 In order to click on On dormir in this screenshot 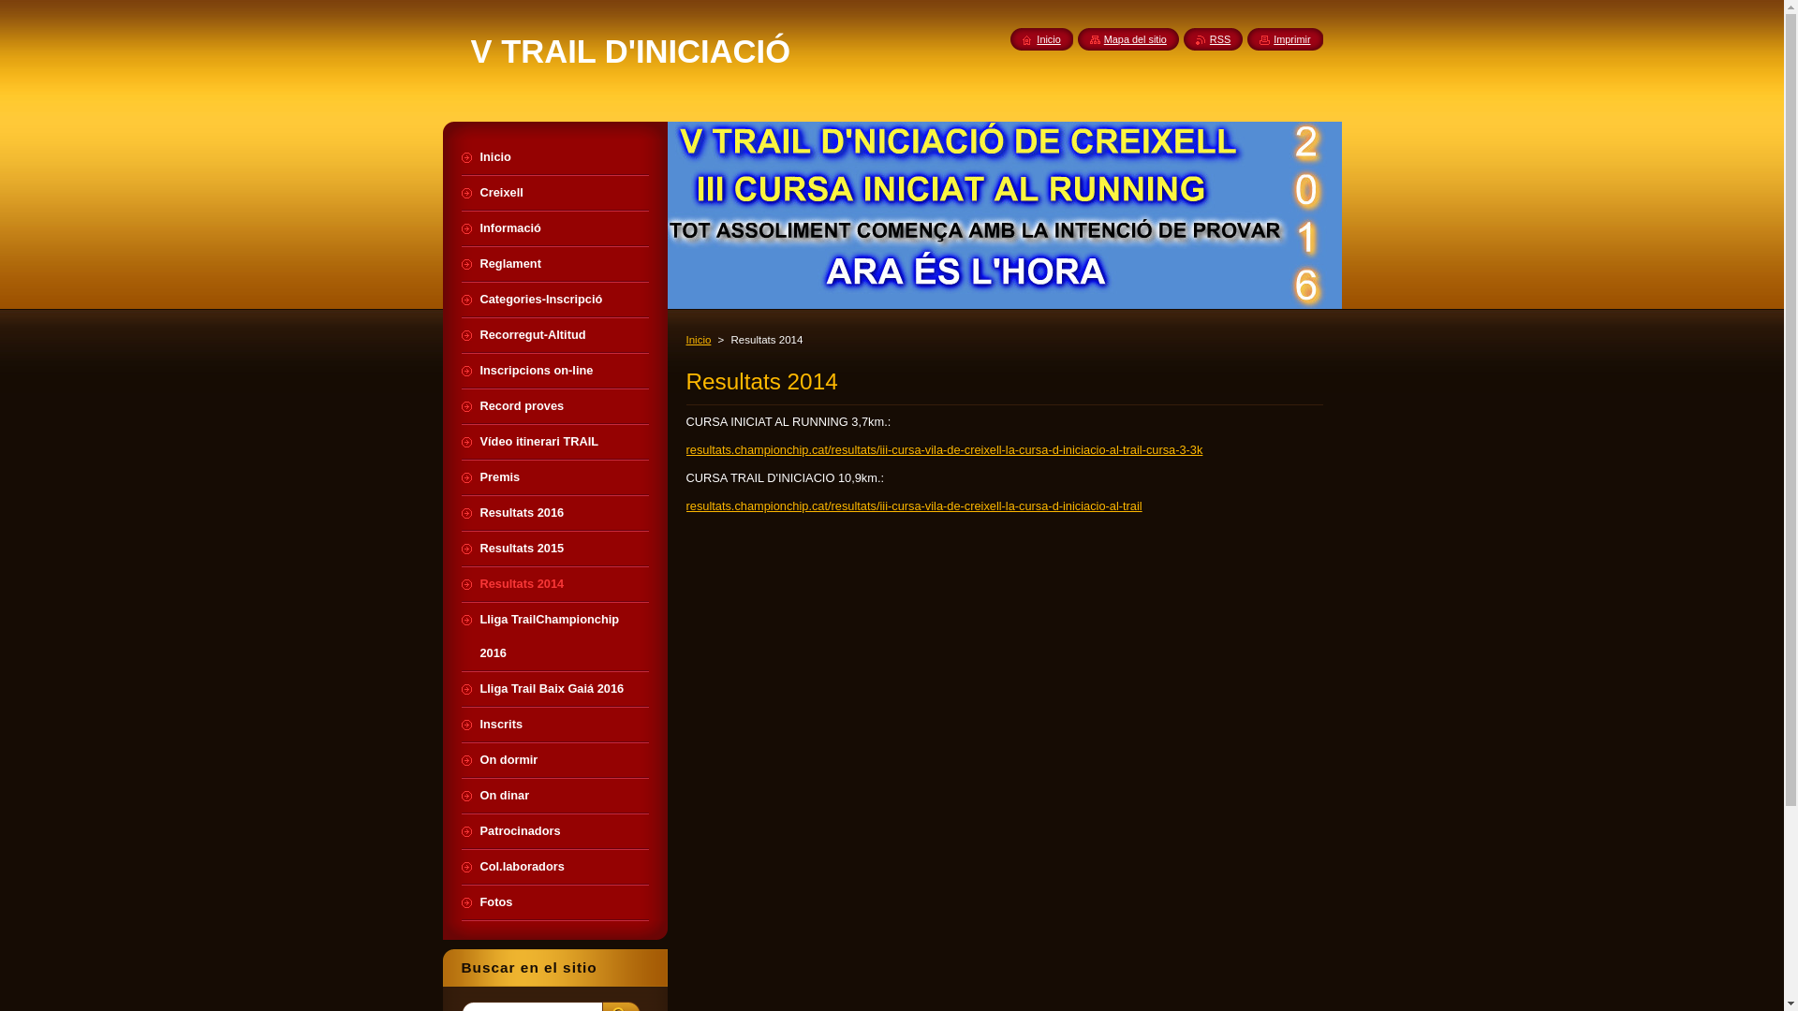, I will do `click(554, 760)`.